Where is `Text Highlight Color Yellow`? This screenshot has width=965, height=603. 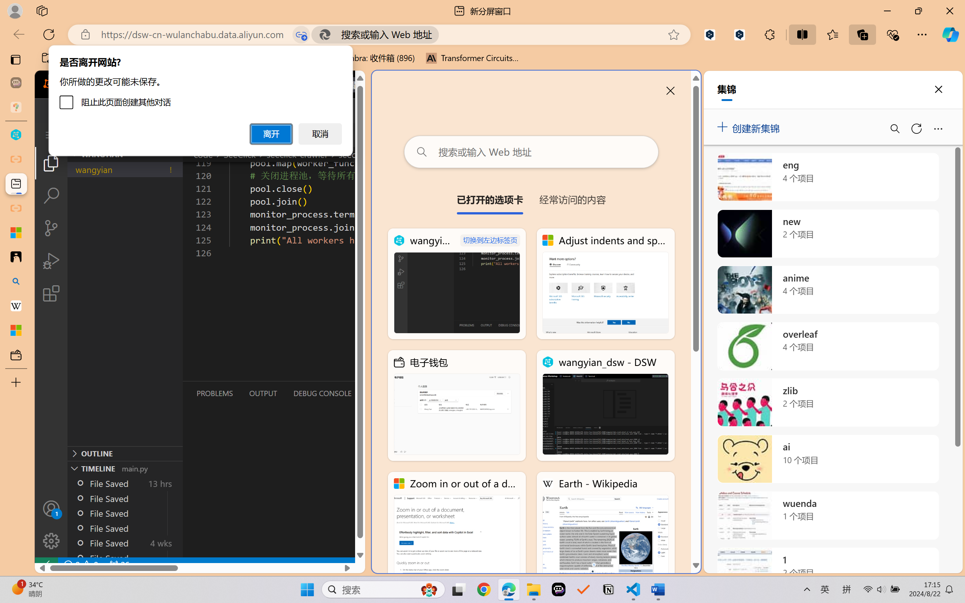 Text Highlight Color Yellow is located at coordinates (198, 50).